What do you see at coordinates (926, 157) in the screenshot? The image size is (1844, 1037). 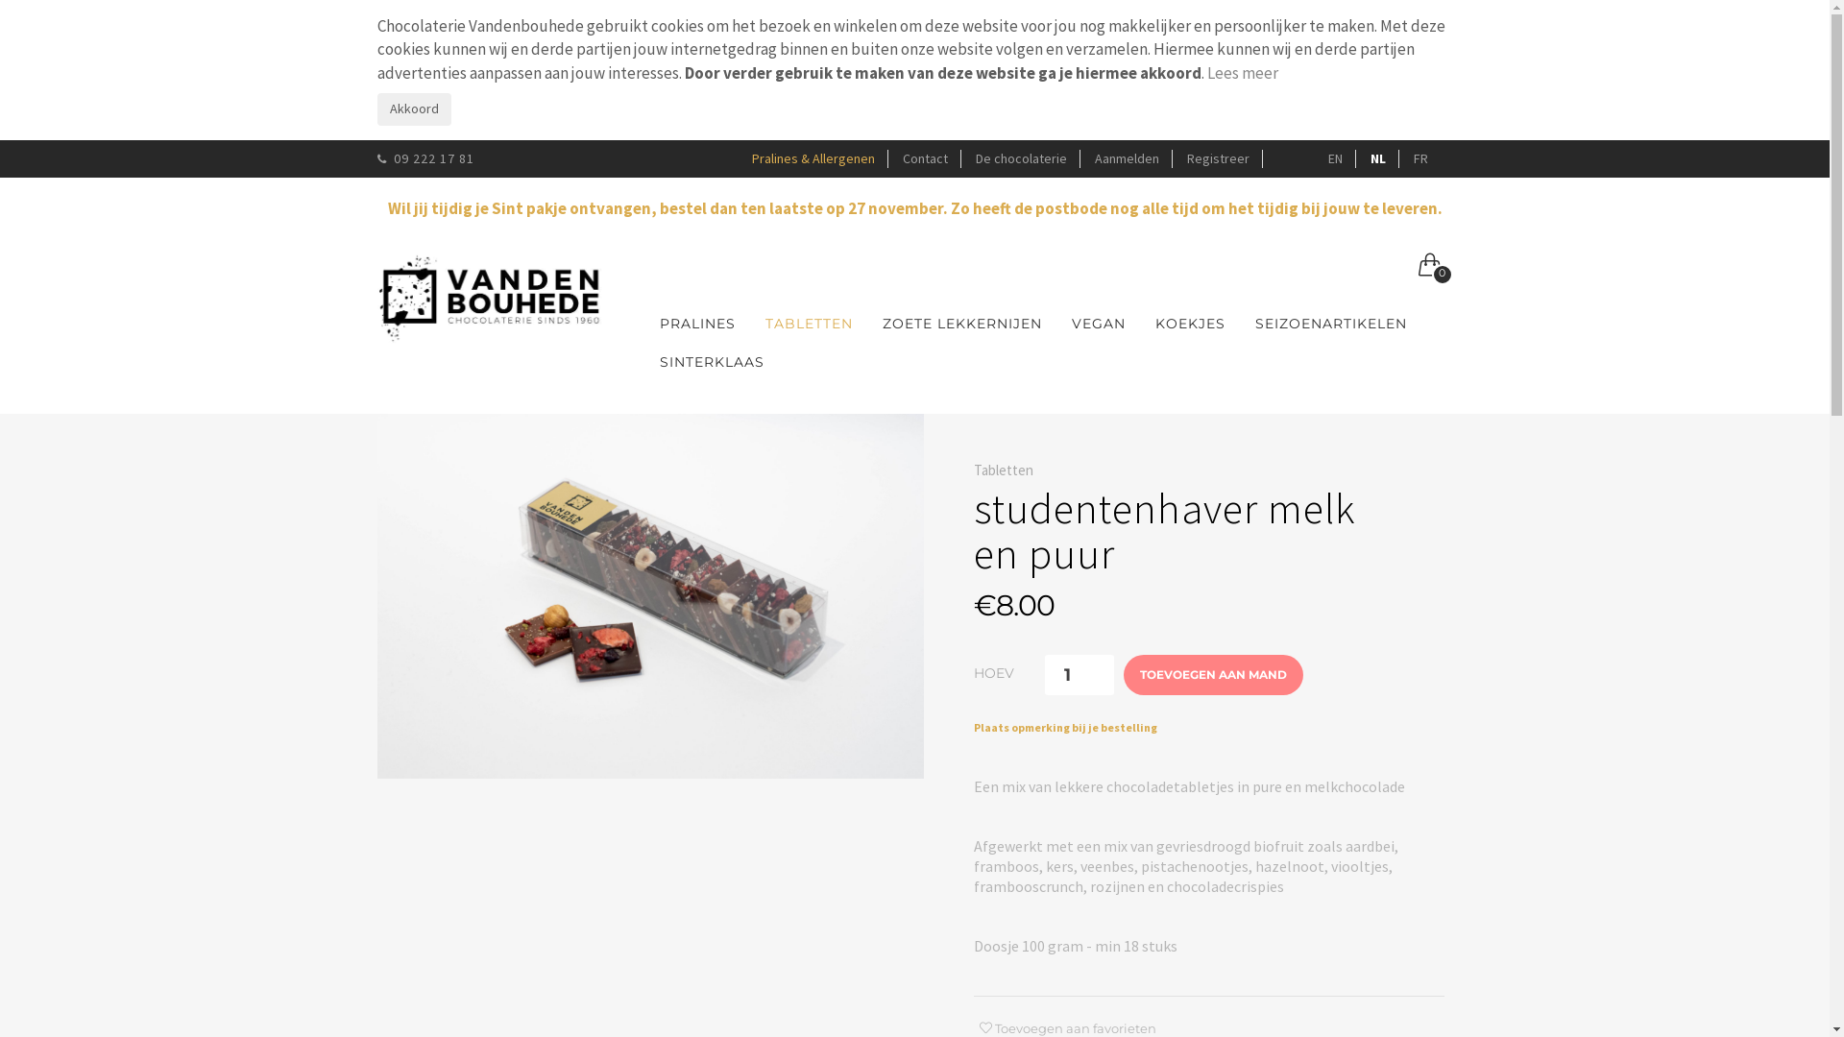 I see `Contact` at bounding box center [926, 157].